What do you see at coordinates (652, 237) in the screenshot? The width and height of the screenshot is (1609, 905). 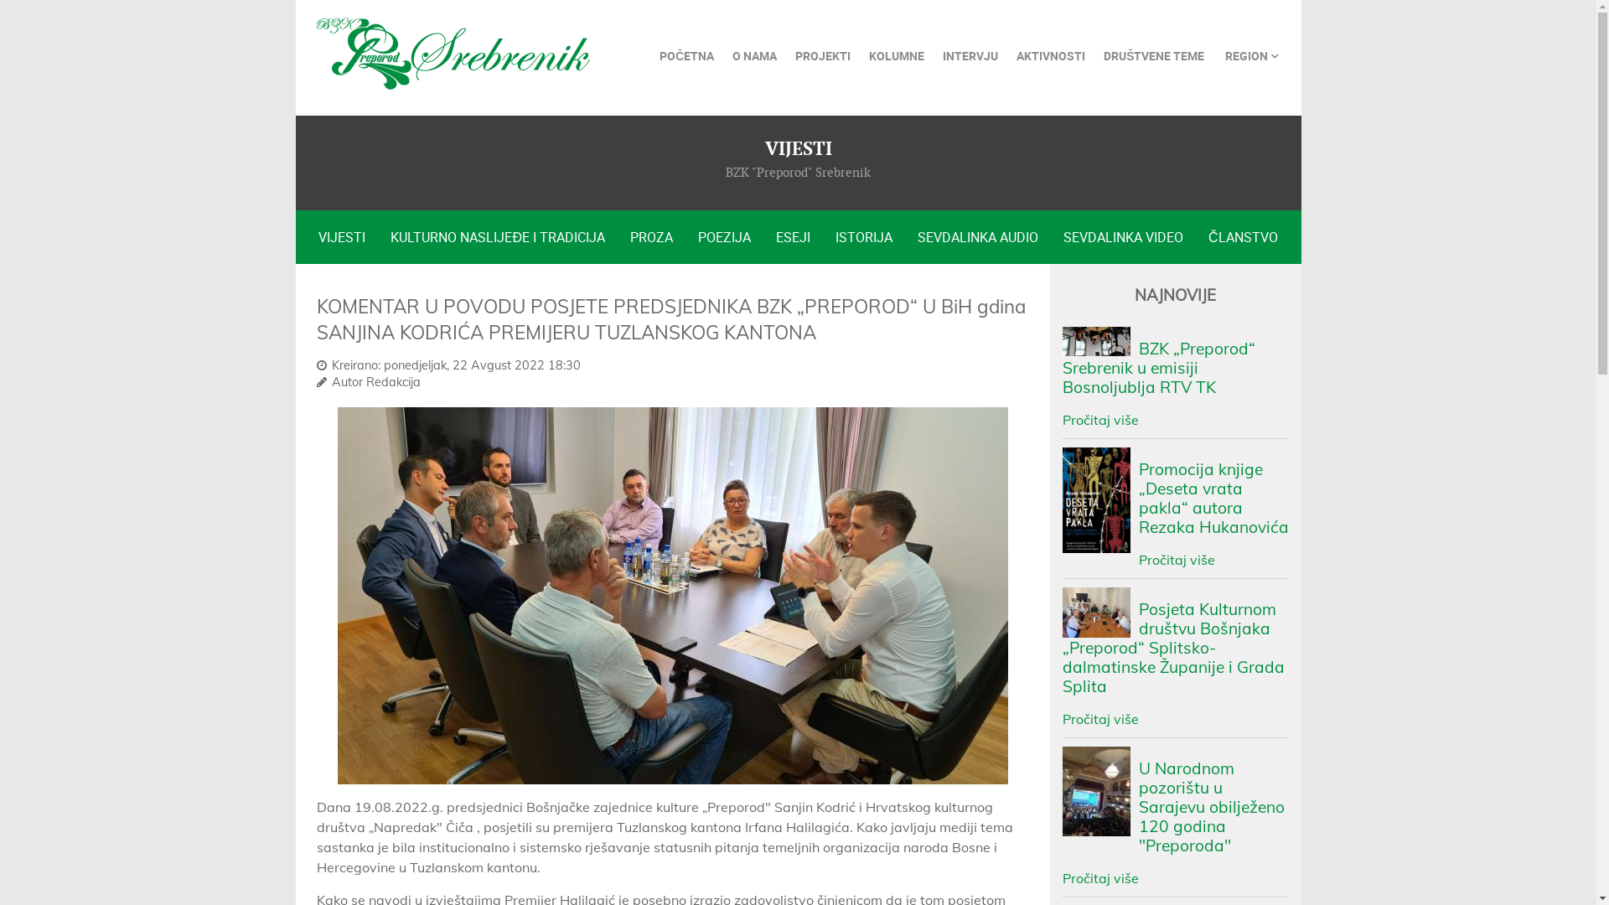 I see `PROZA` at bounding box center [652, 237].